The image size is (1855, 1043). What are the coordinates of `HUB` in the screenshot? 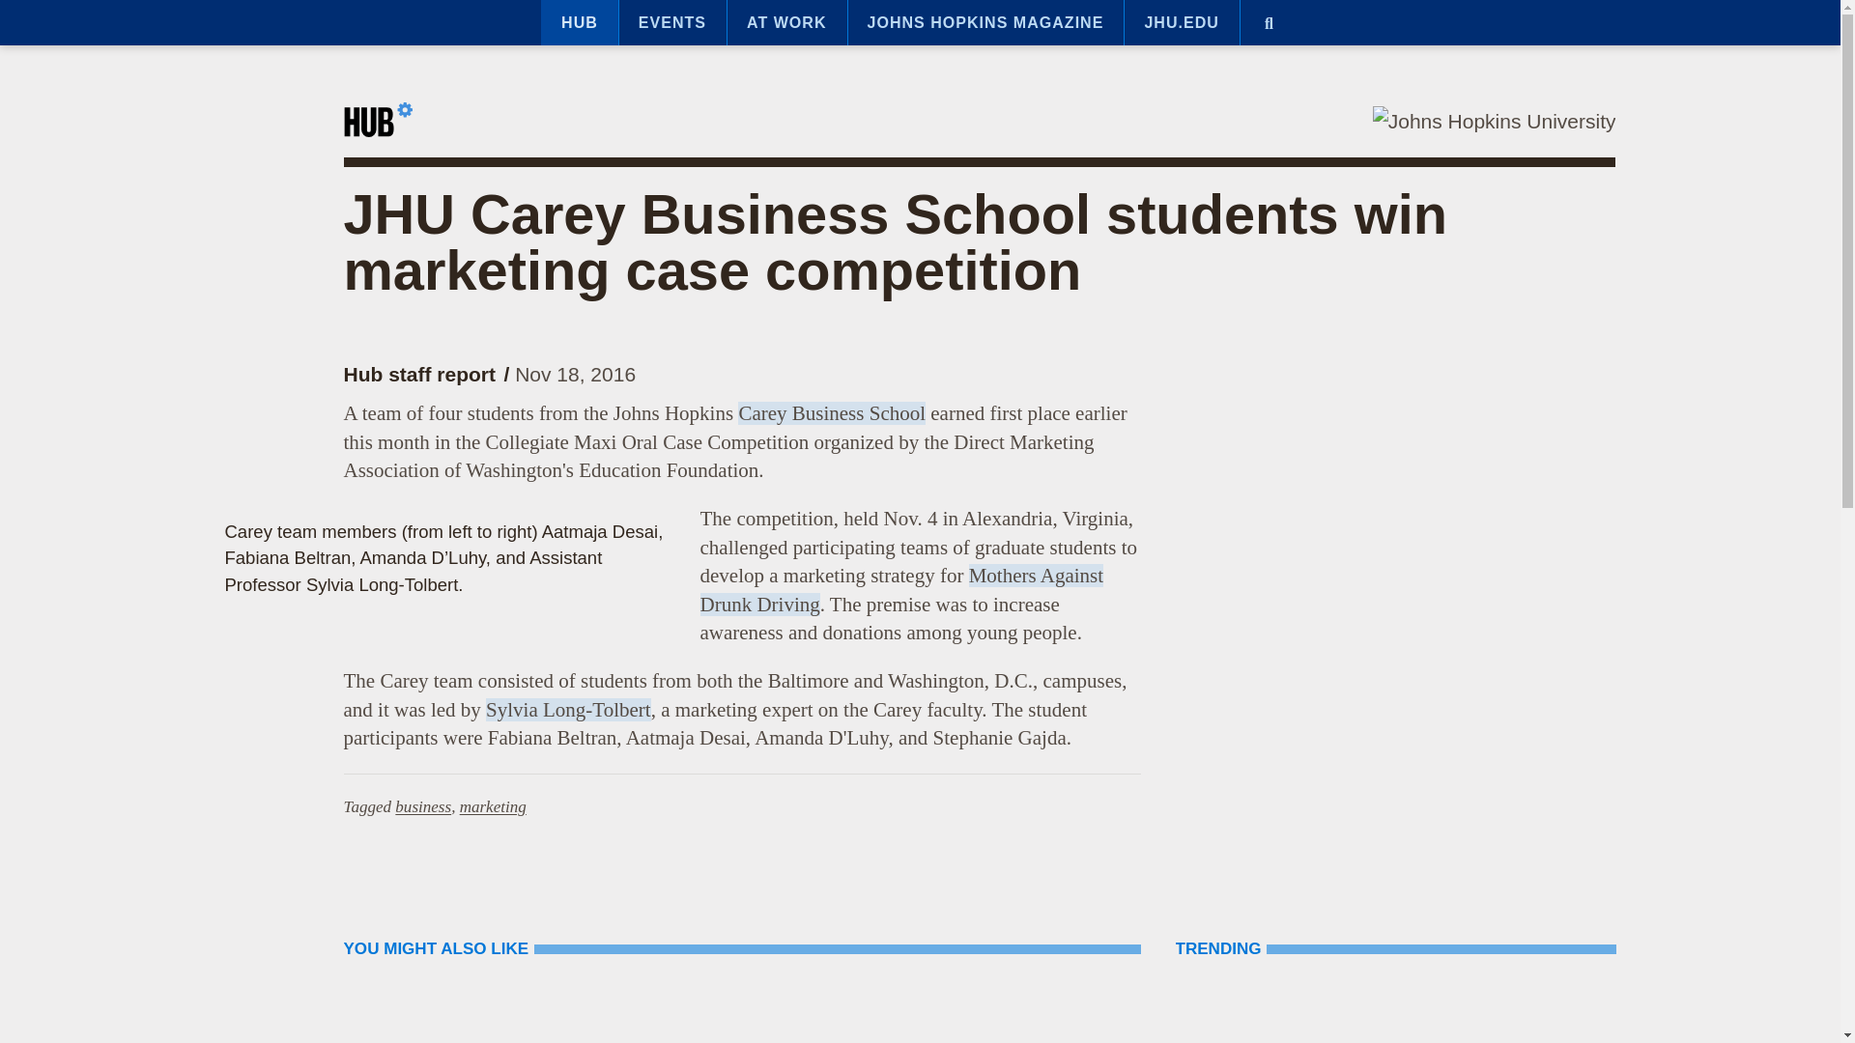 It's located at (580, 23).